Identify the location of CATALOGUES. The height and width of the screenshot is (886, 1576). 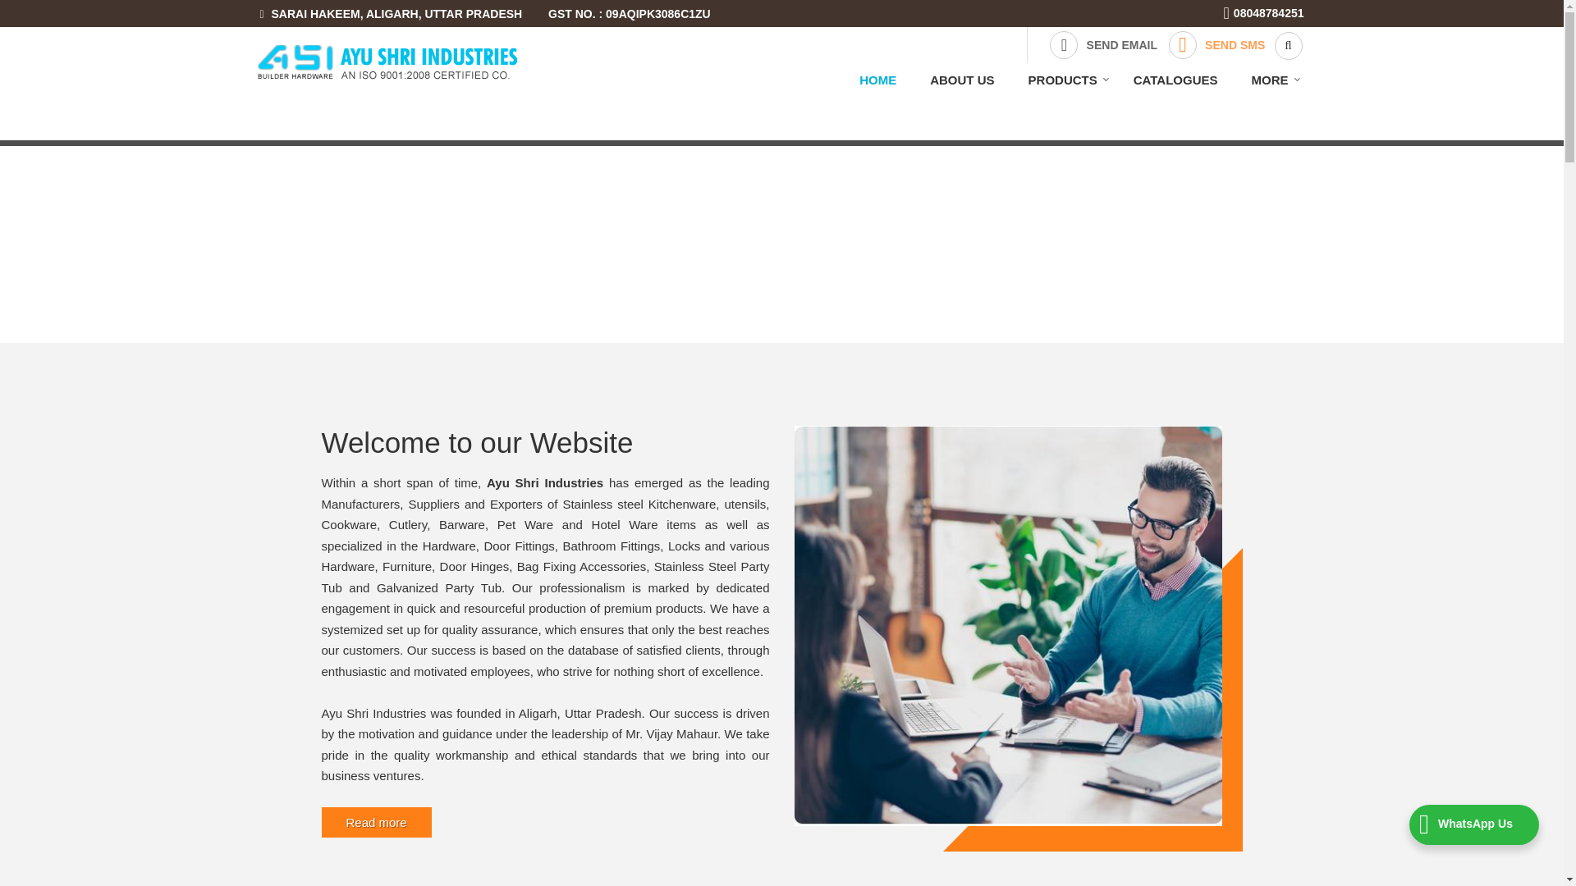
(1175, 79).